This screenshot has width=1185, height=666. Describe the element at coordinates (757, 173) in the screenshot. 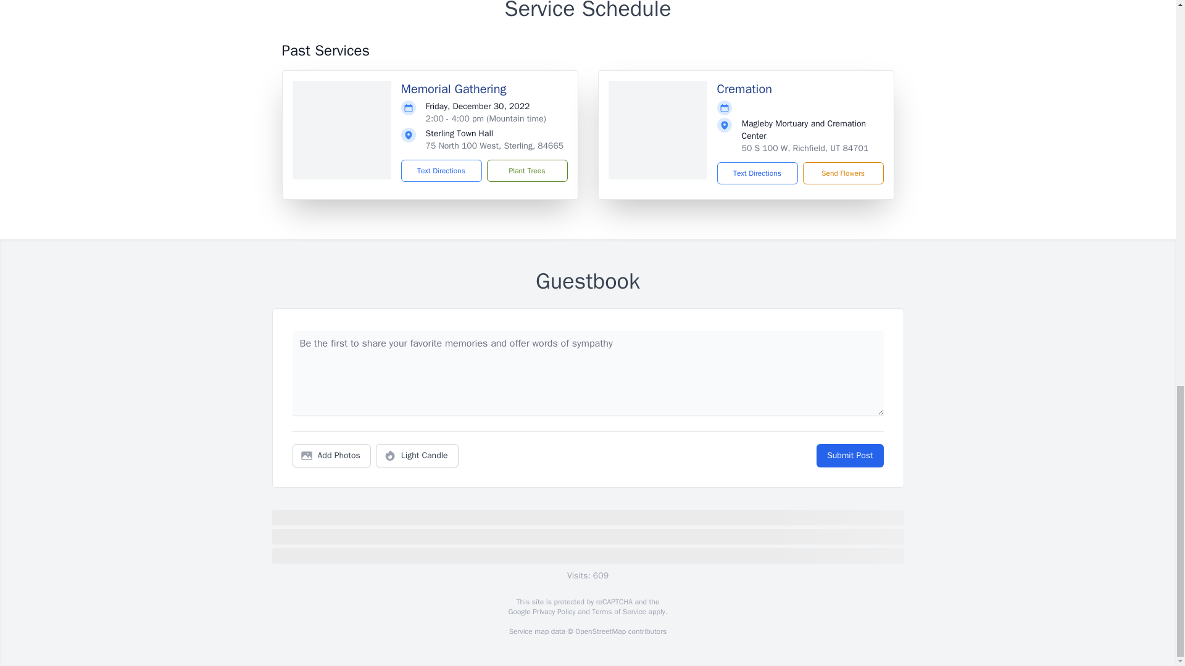

I see `Text Directions` at that location.